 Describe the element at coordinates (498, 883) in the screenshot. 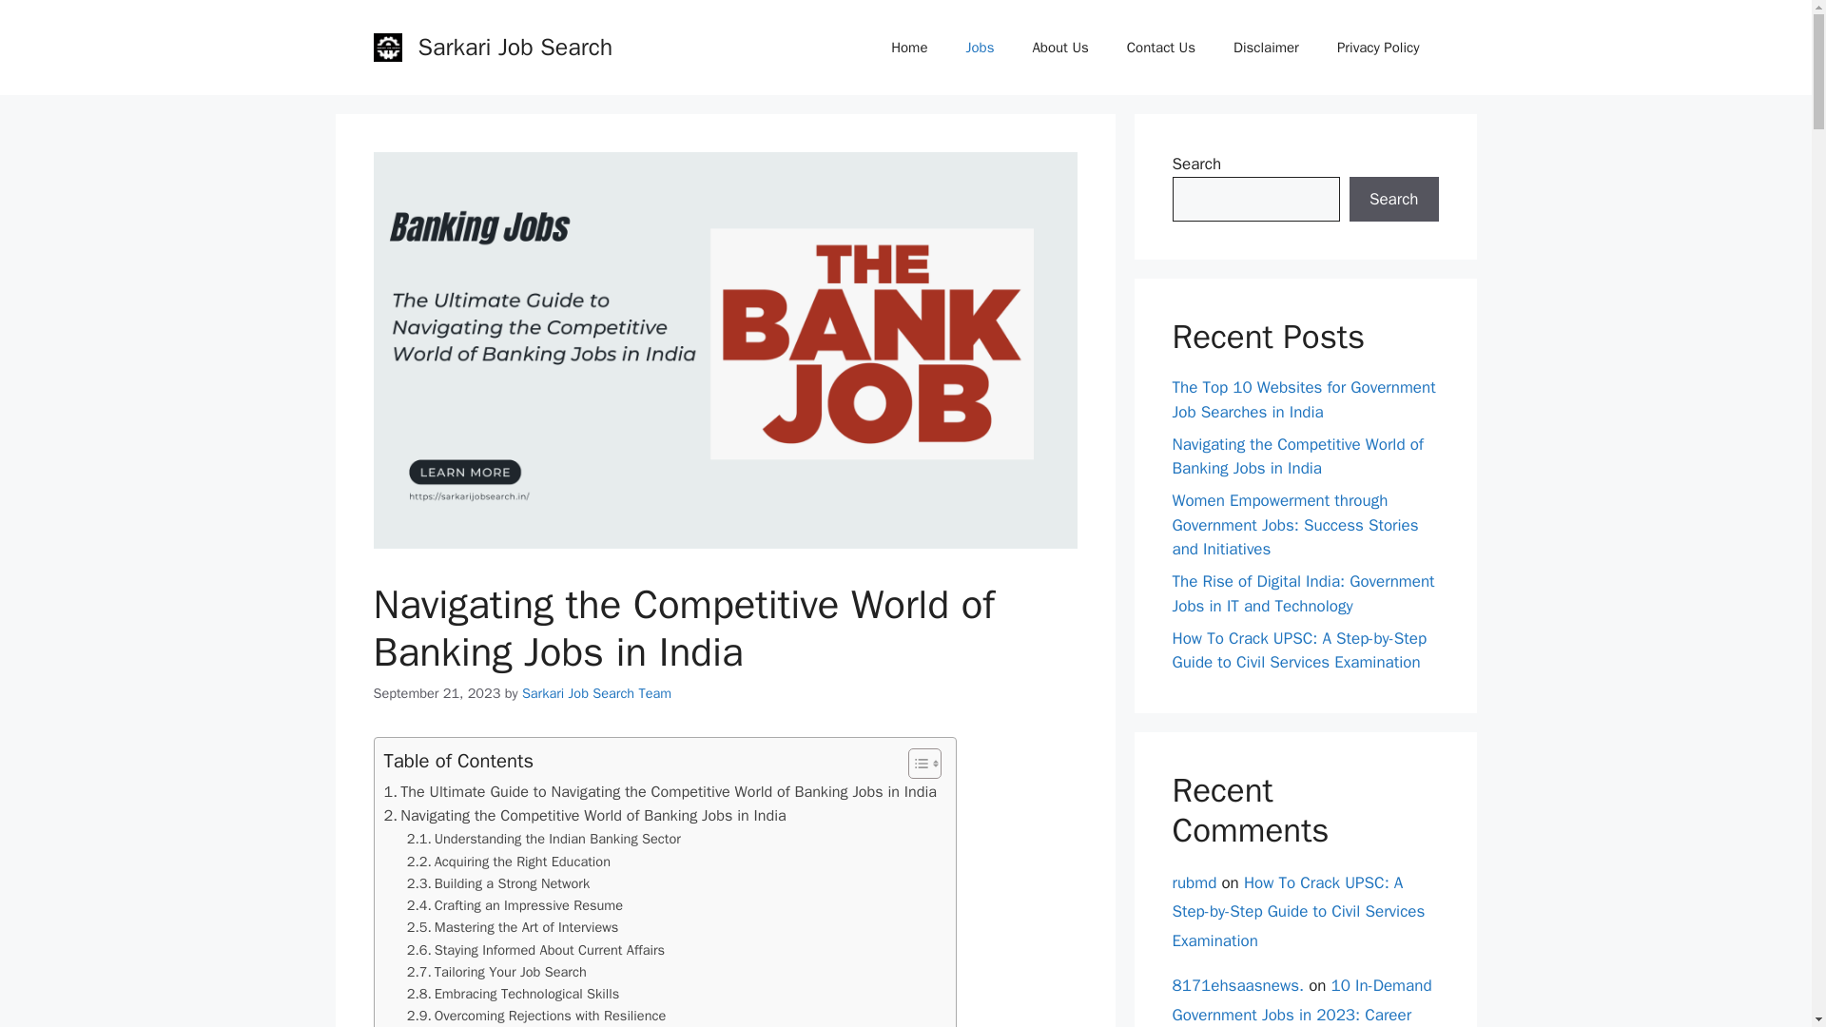

I see `Building a Strong Network` at that location.